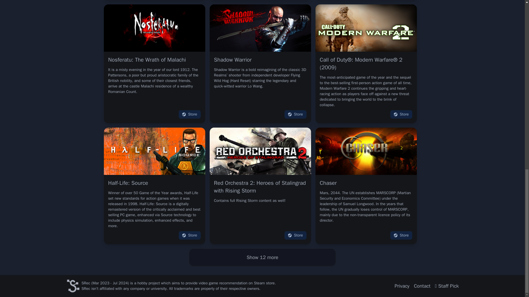  What do you see at coordinates (233, 60) in the screenshot?
I see `Shadow Warrior` at bounding box center [233, 60].